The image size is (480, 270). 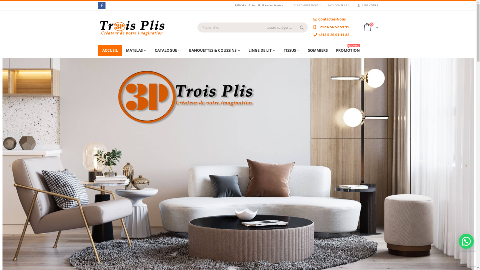 What do you see at coordinates (318, 50) in the screenshot?
I see `SOMMIERS` at bounding box center [318, 50].